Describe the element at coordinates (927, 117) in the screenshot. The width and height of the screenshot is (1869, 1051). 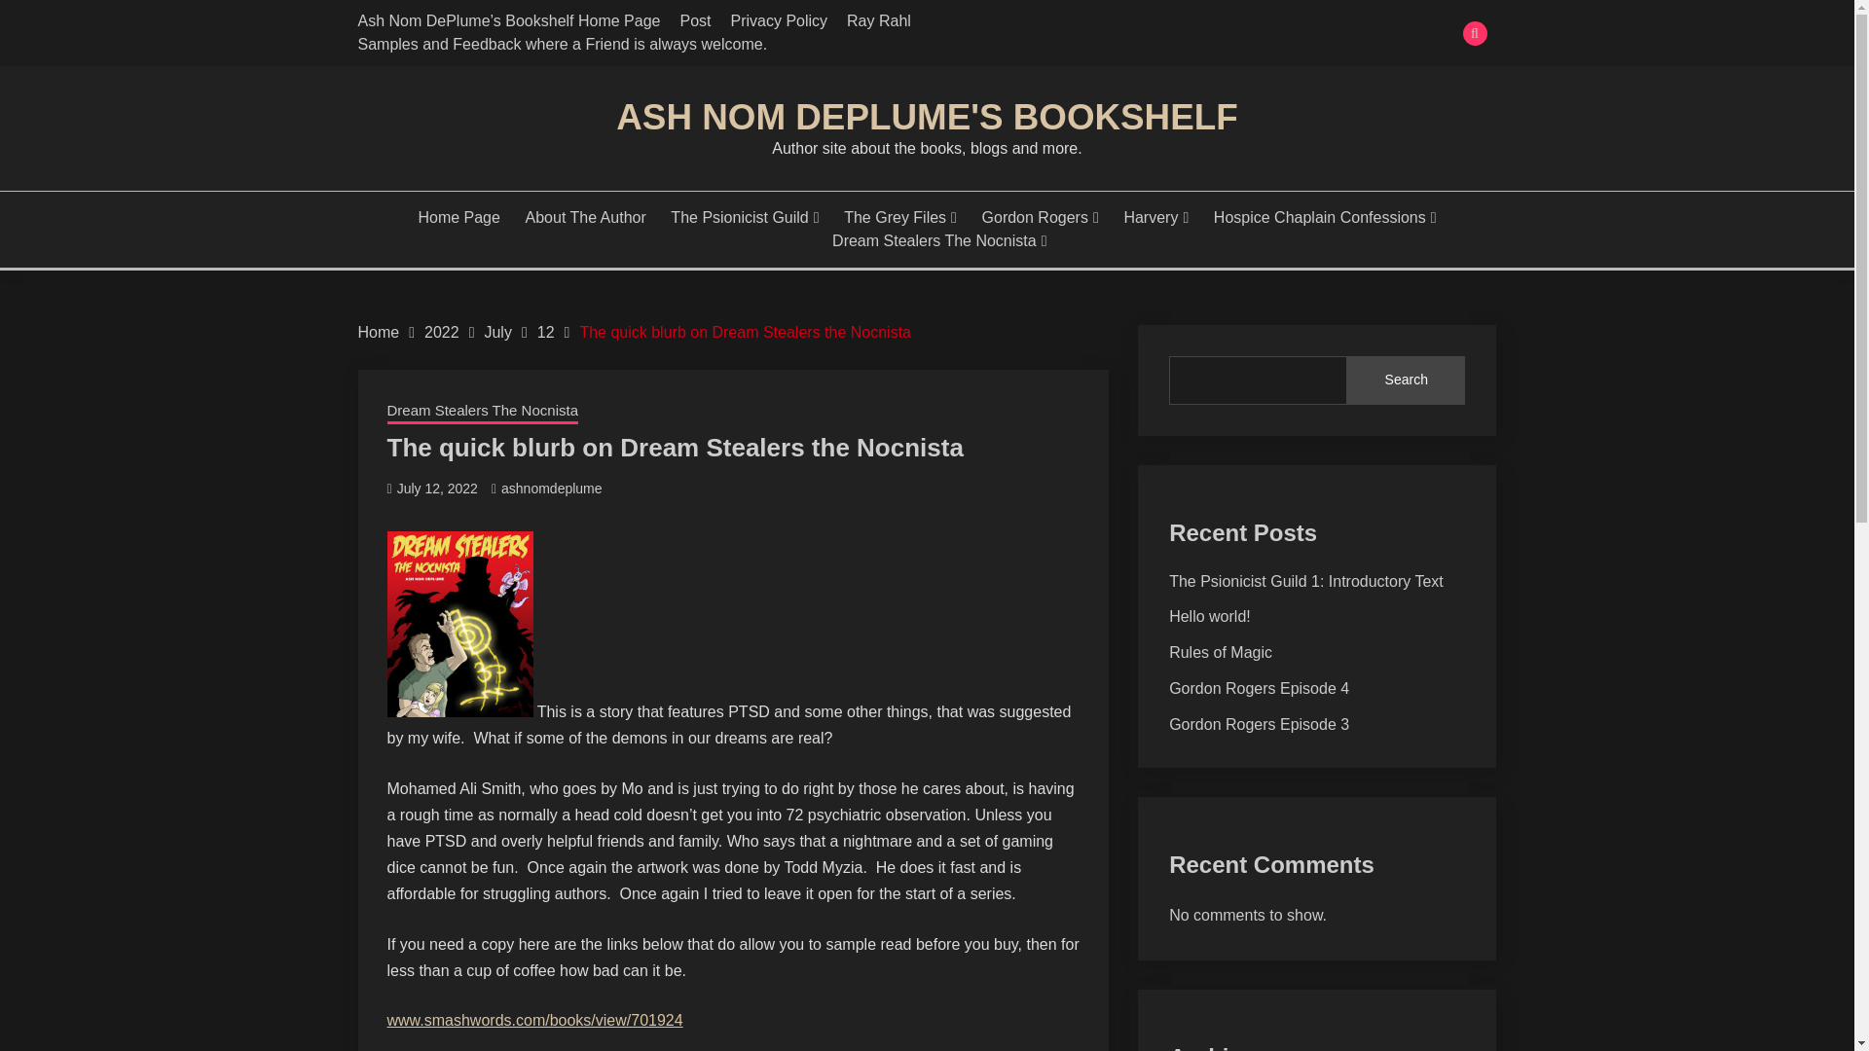
I see `ASH NOM DEPLUME'S BOOKSHELF` at that location.